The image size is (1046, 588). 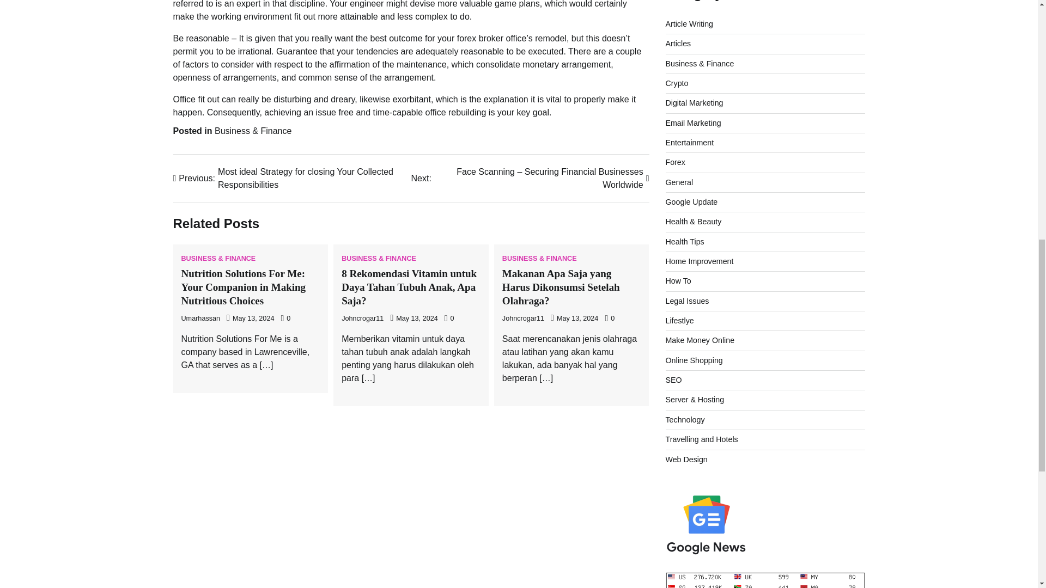 I want to click on Umarhassan, so click(x=200, y=318).